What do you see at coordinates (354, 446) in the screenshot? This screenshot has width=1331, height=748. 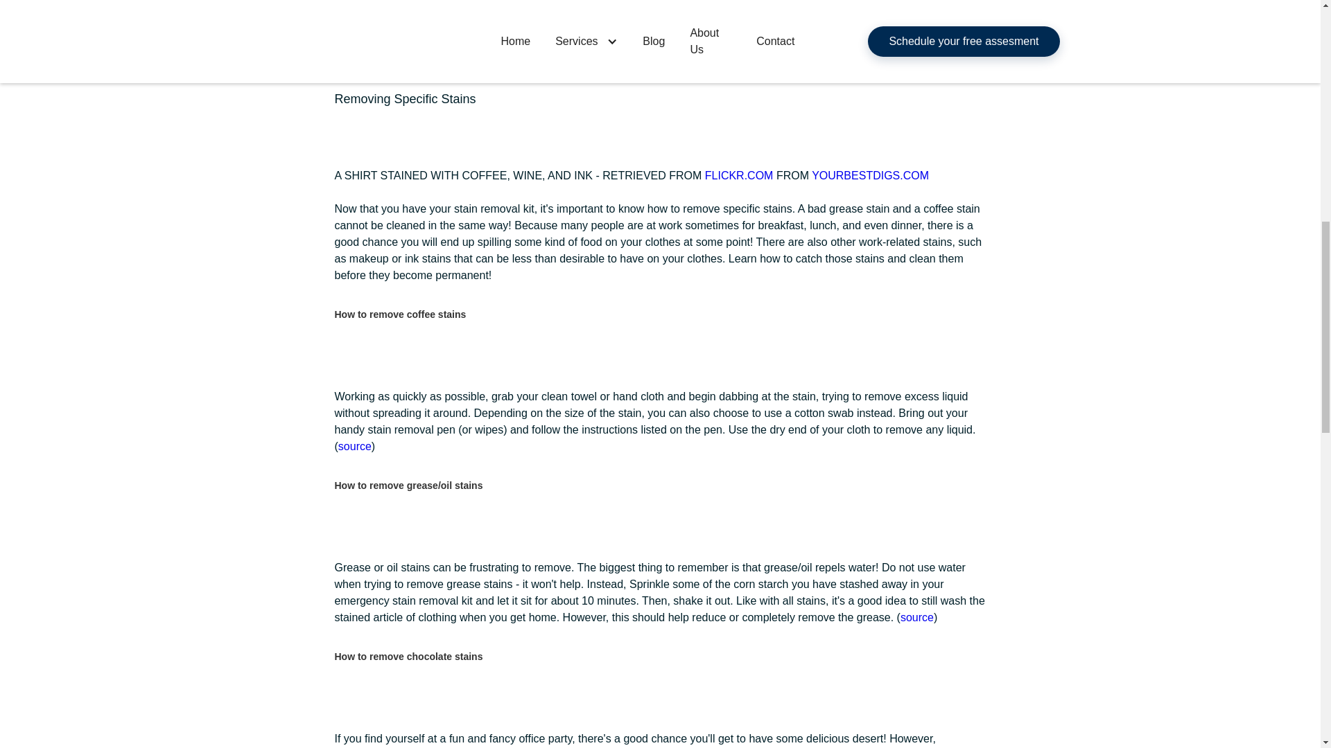 I see `source` at bounding box center [354, 446].